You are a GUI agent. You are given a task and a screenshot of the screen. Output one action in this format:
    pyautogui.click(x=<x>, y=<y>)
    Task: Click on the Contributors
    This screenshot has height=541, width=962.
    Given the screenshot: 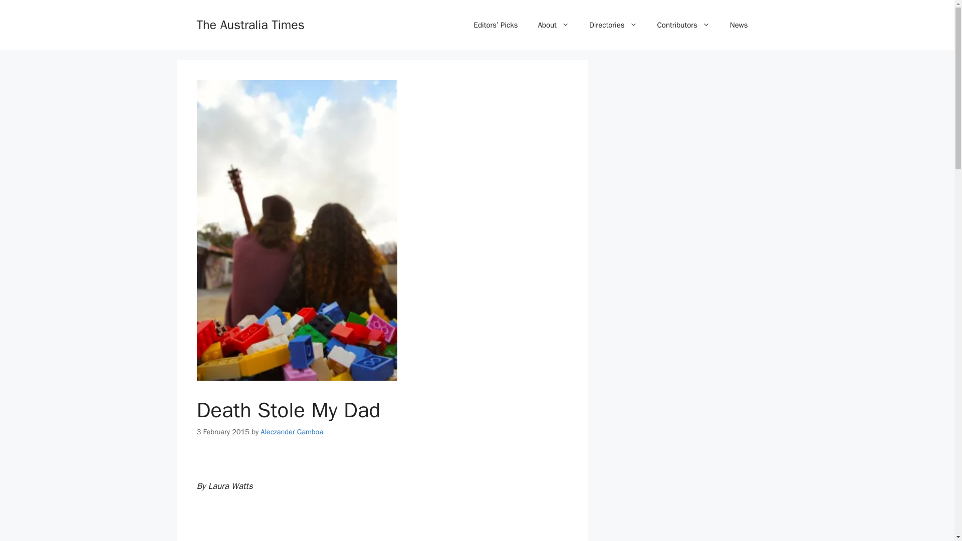 What is the action you would take?
    pyautogui.click(x=683, y=25)
    